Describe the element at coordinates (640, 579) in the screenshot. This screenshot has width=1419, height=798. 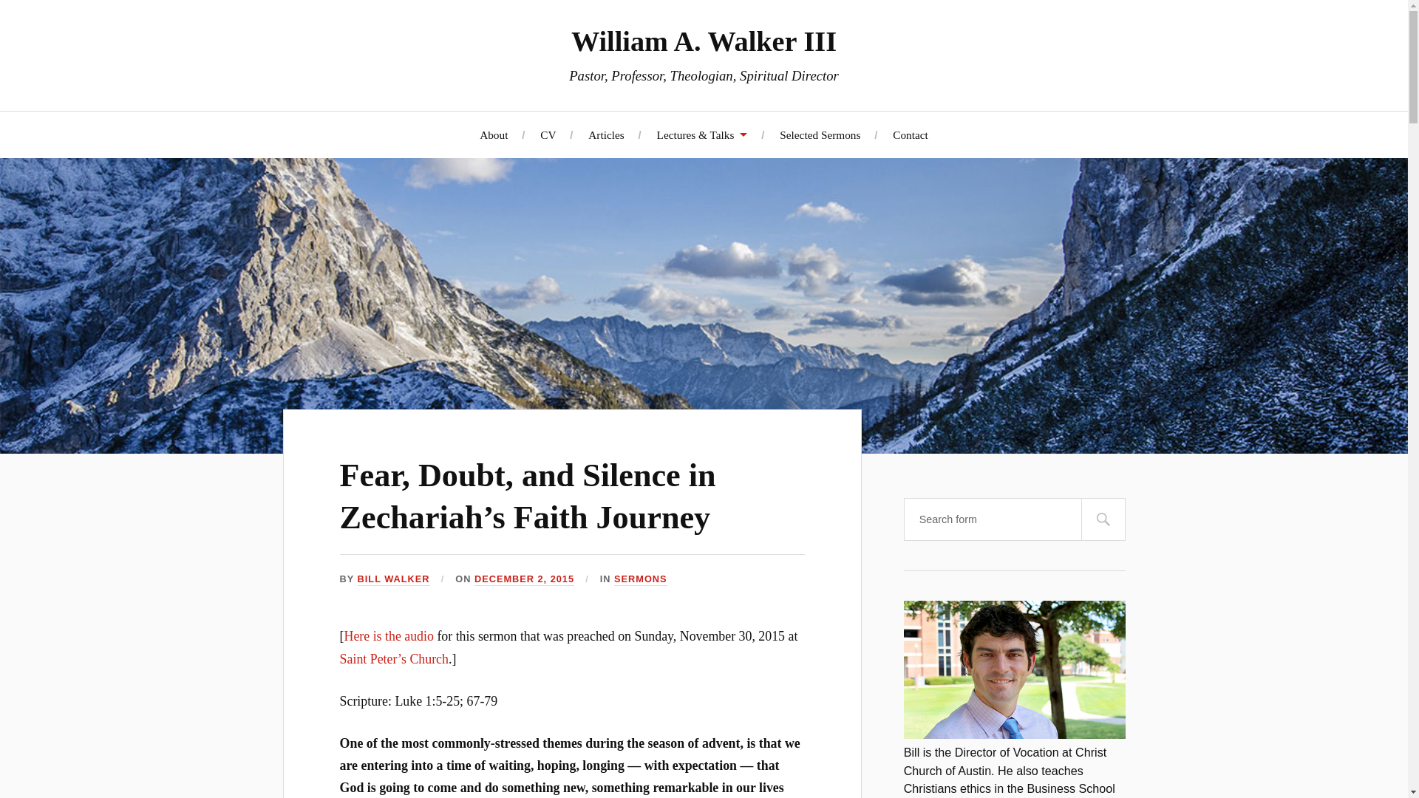
I see `SERMONS` at that location.